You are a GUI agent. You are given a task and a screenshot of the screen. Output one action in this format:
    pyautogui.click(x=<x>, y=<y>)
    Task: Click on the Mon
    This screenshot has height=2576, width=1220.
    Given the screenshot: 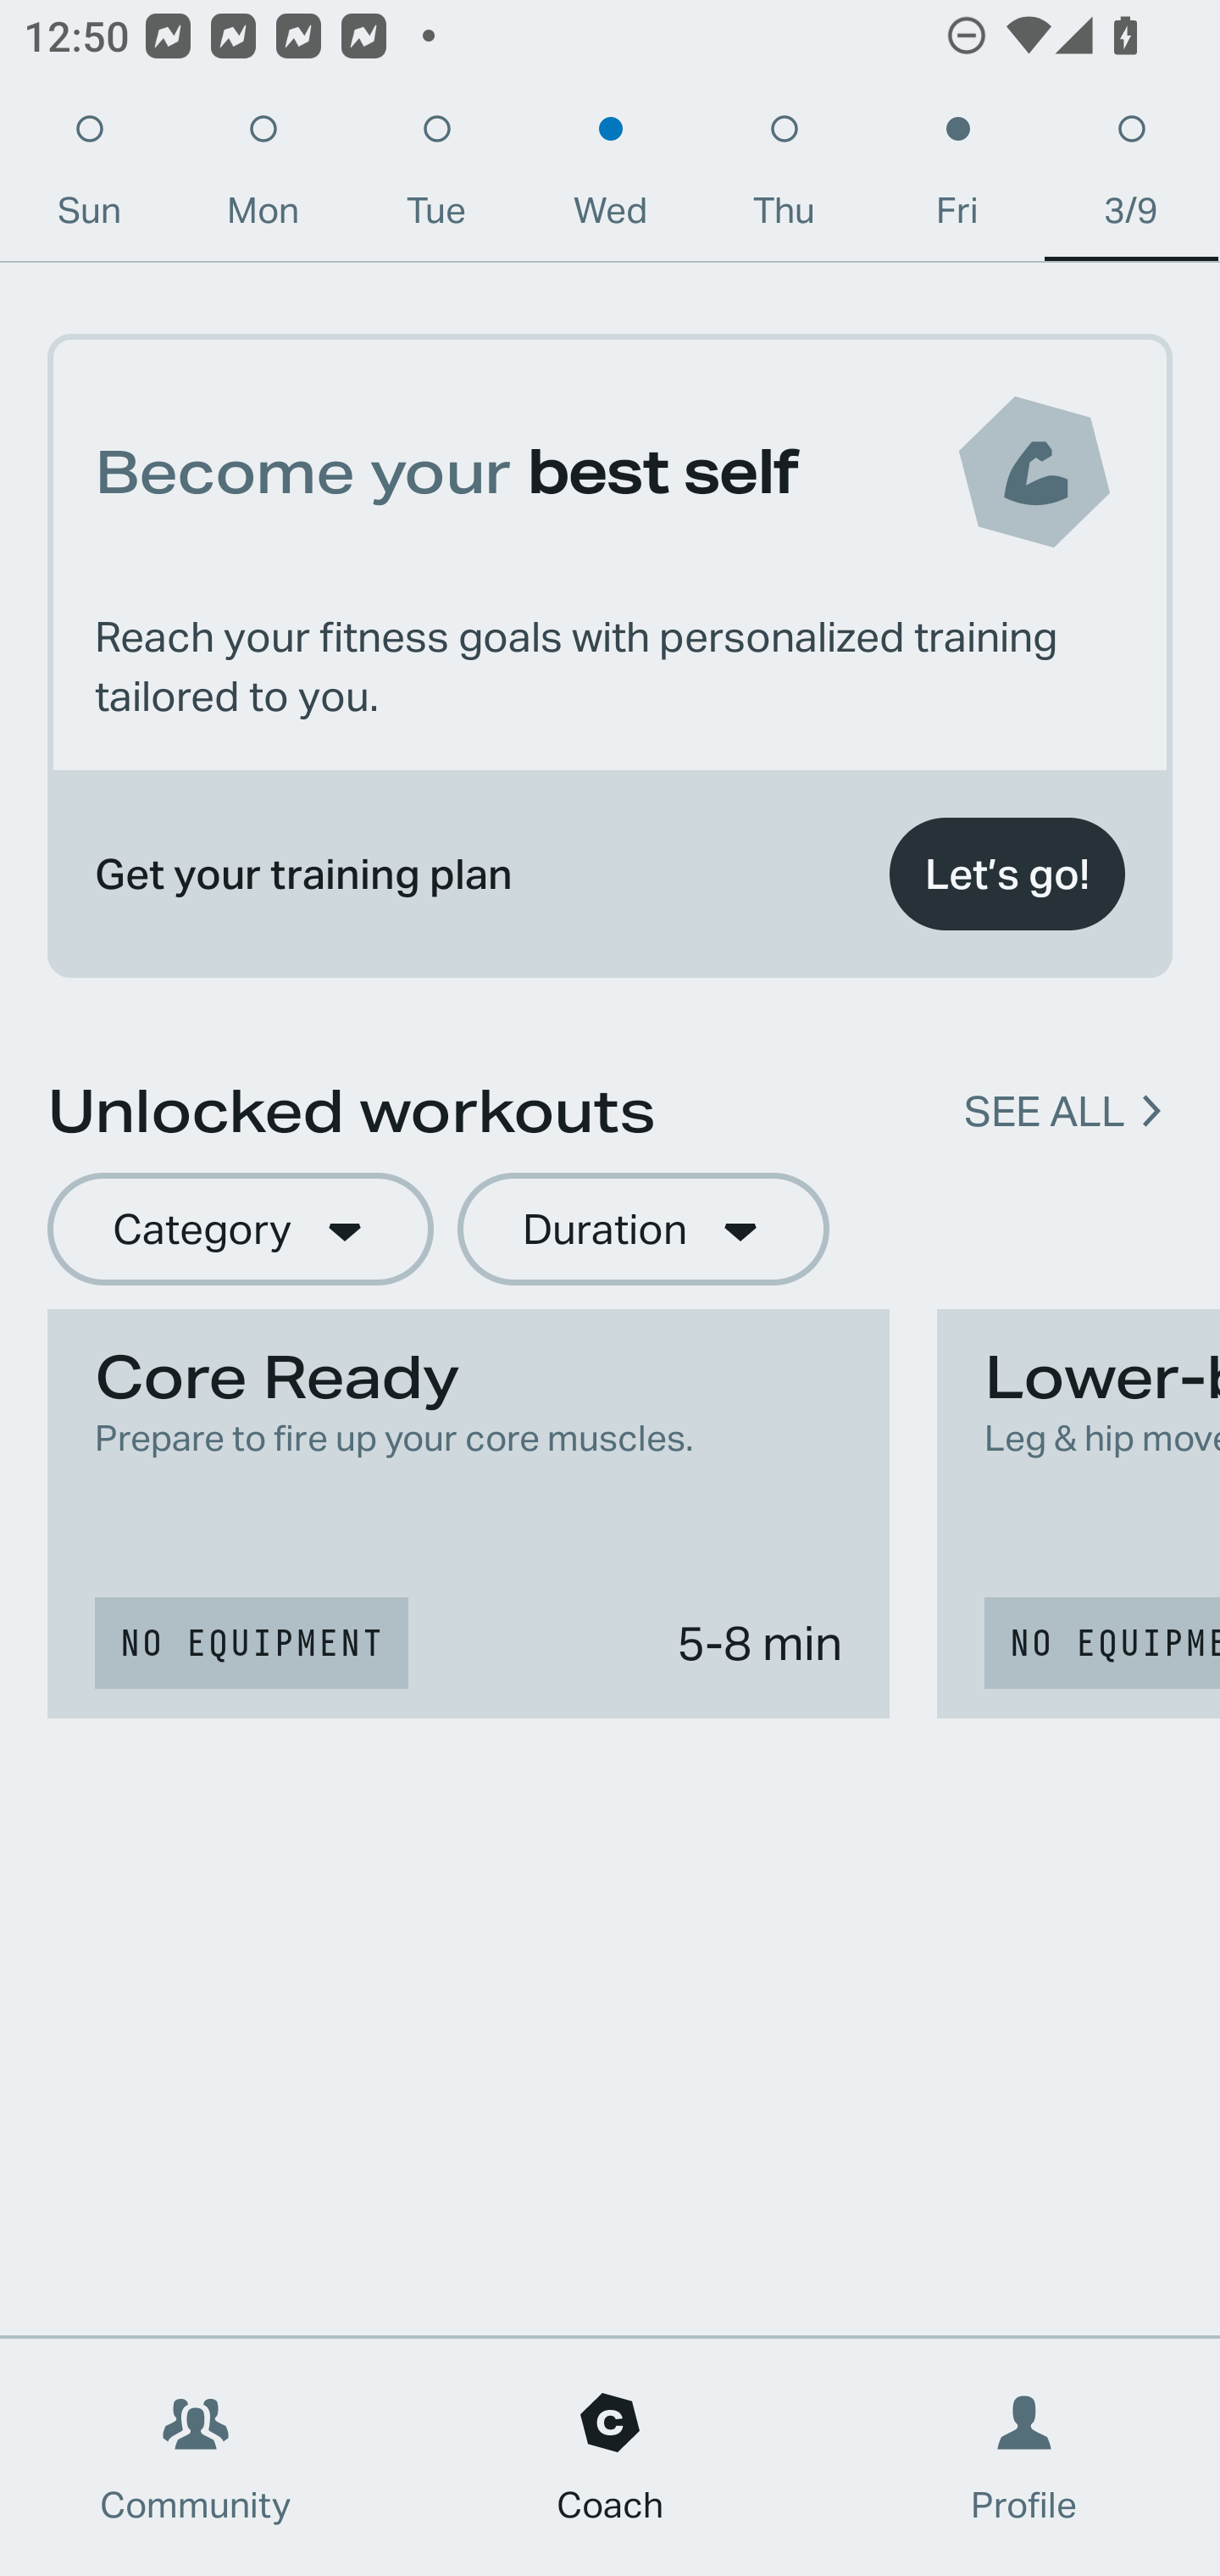 What is the action you would take?
    pyautogui.click(x=263, y=178)
    